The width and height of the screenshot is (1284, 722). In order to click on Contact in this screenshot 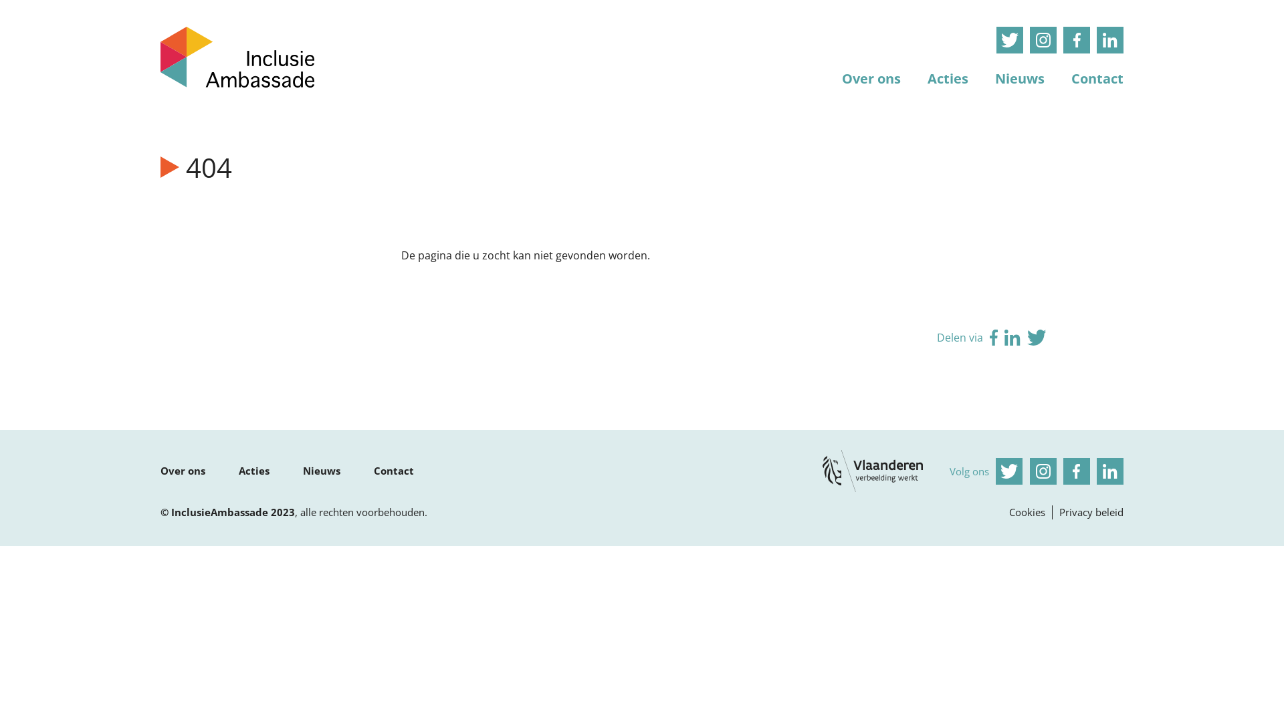, I will do `click(1097, 76)`.